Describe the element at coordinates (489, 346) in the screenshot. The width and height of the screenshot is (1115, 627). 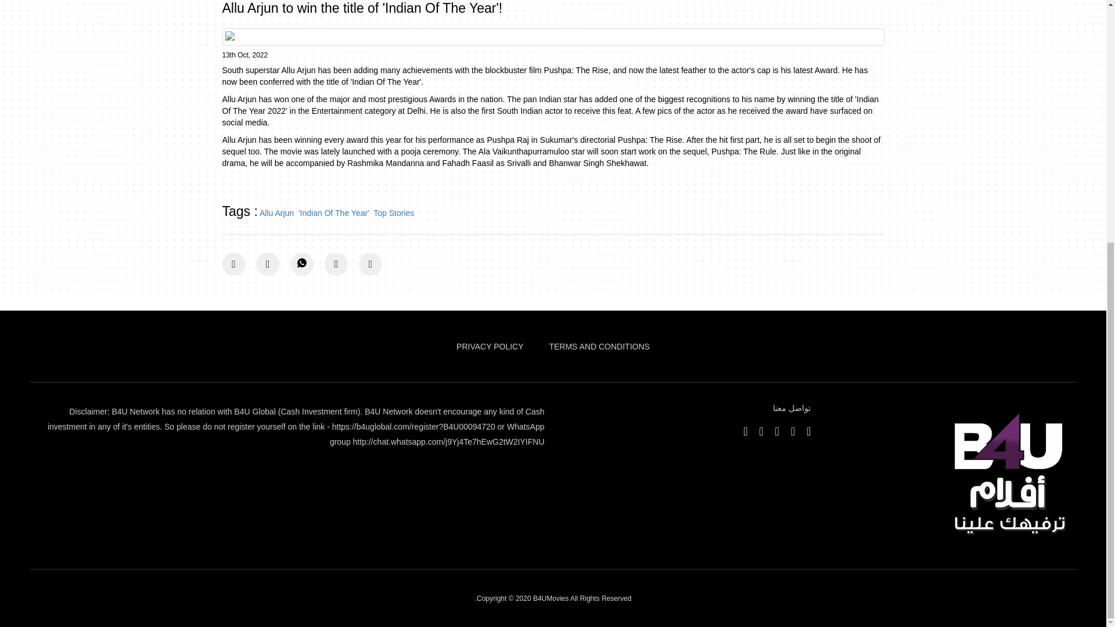
I see `PRIVACY POLICY` at that location.